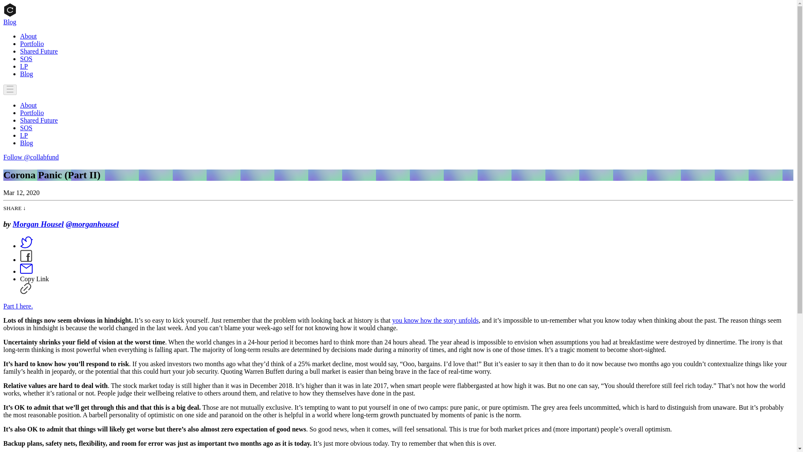 This screenshot has width=803, height=452. What do you see at coordinates (32, 113) in the screenshot?
I see `Portfolio` at bounding box center [32, 113].